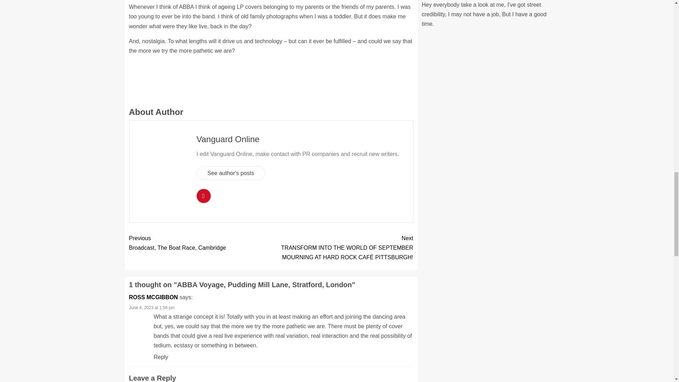 The width and height of the screenshot is (679, 382). Describe the element at coordinates (151, 307) in the screenshot. I see `June 4, 2023 at 1:56 pm` at that location.